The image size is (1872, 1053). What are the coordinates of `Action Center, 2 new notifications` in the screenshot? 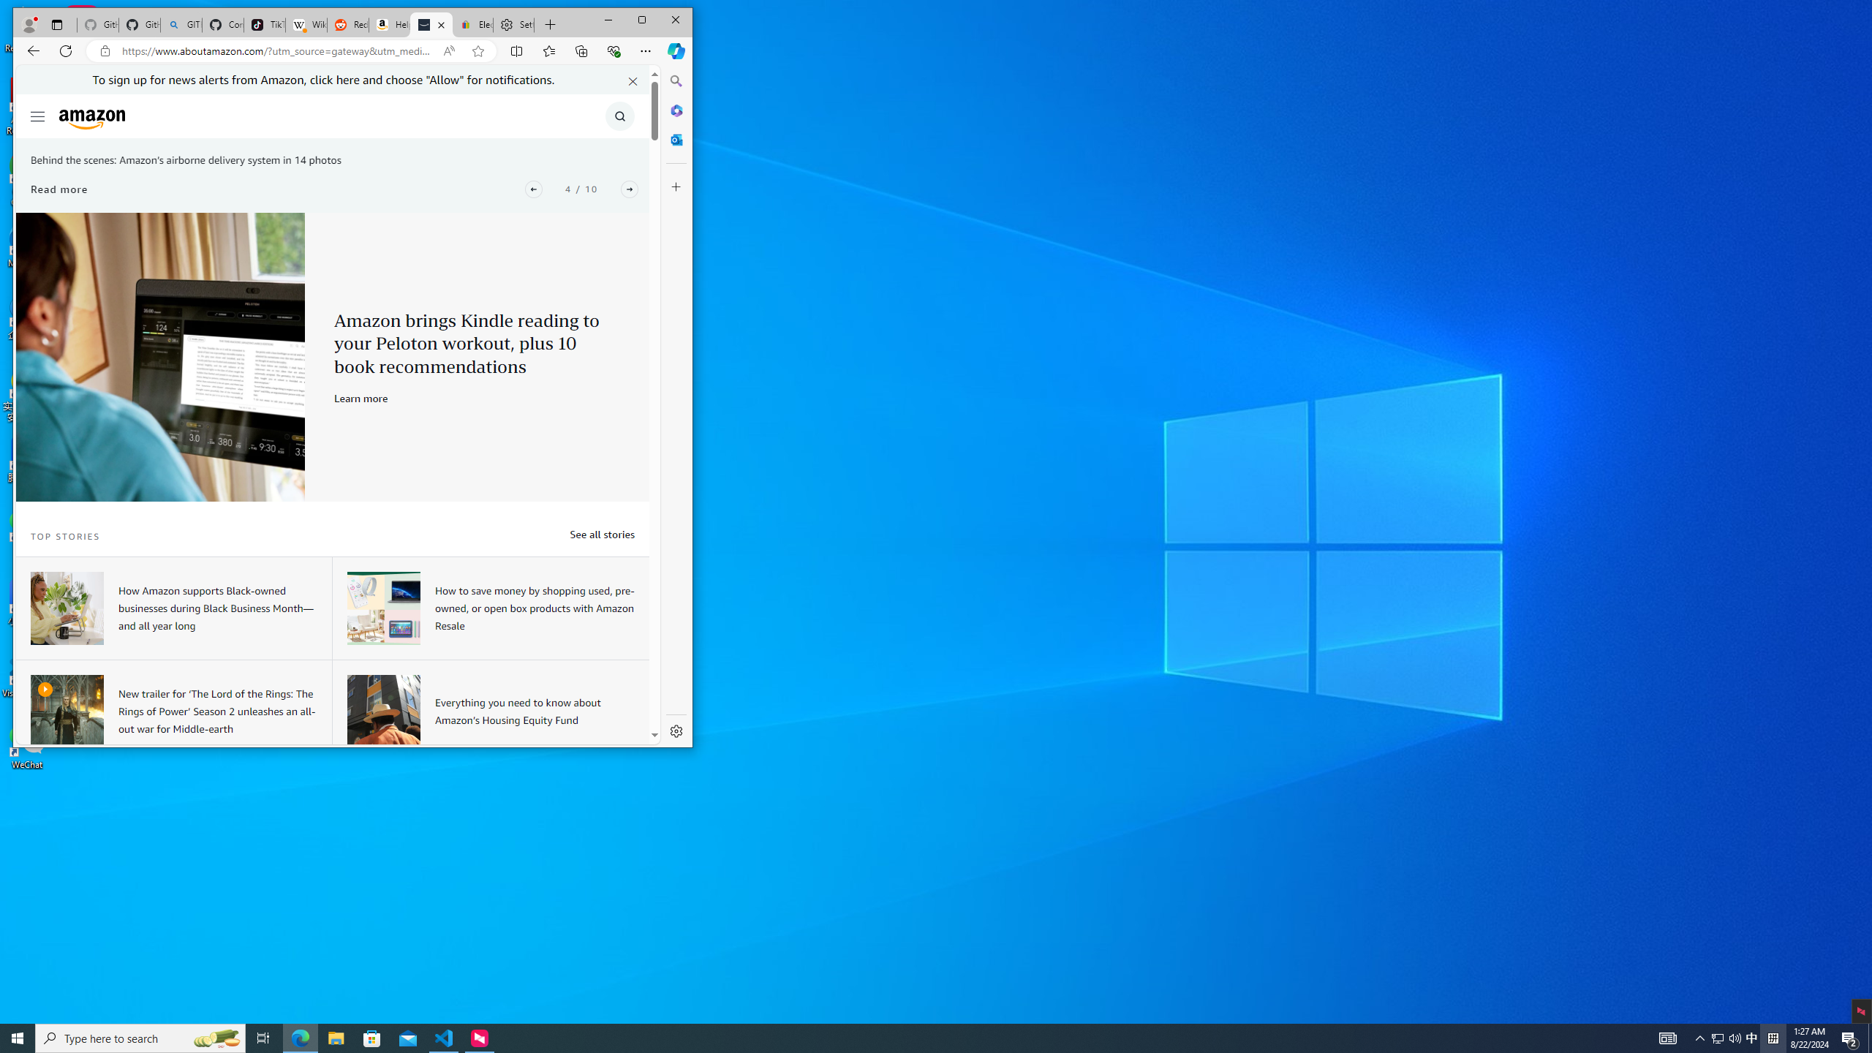 It's located at (1752, 1038).